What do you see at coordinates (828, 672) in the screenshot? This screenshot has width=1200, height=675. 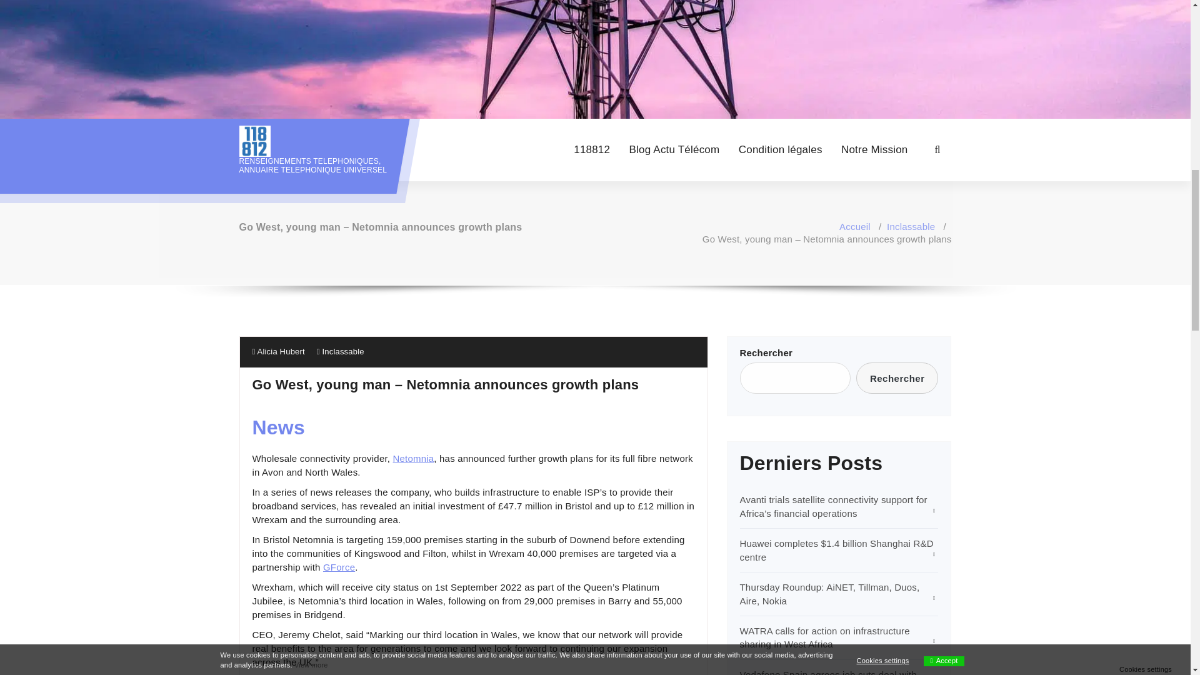 I see `Vodafone Spain agrees job cuts deal with Spanish work union ` at bounding box center [828, 672].